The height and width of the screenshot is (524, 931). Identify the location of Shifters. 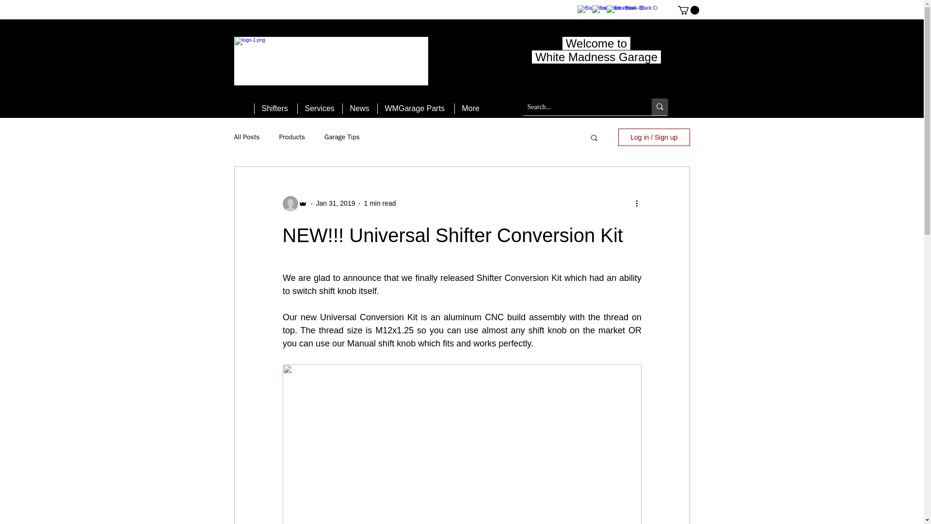
(275, 109).